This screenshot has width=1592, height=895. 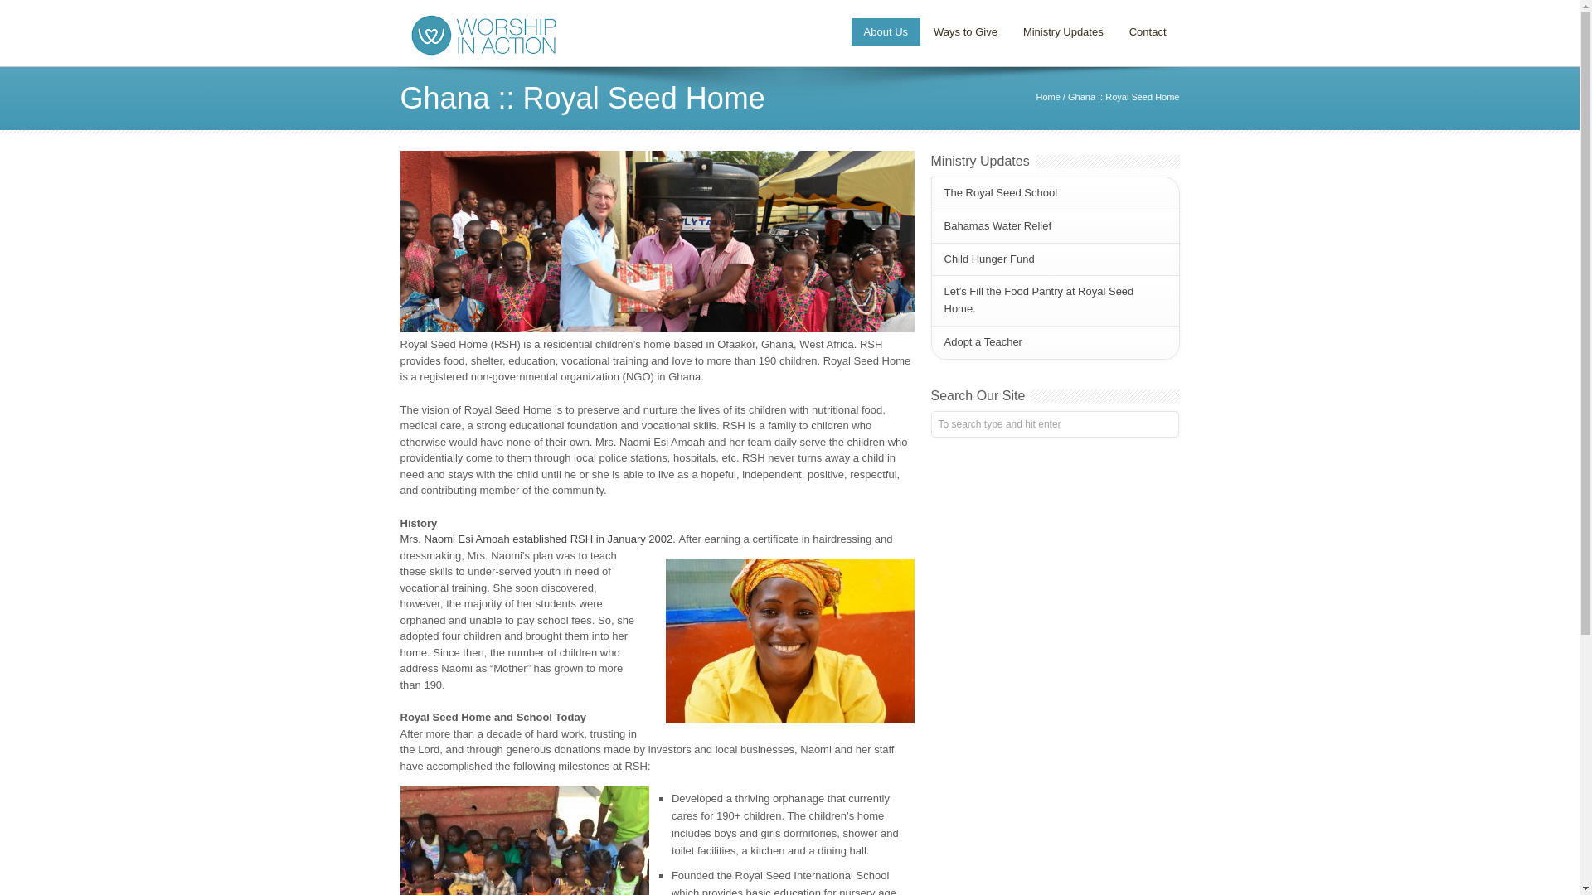 I want to click on To search type and hit enter, so click(x=1053, y=424).